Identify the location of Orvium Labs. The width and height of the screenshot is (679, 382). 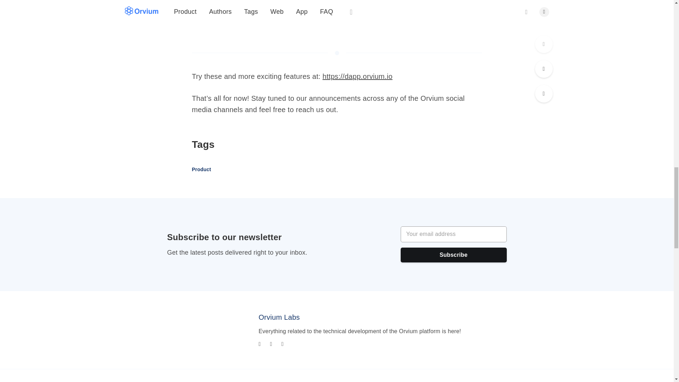
(279, 317).